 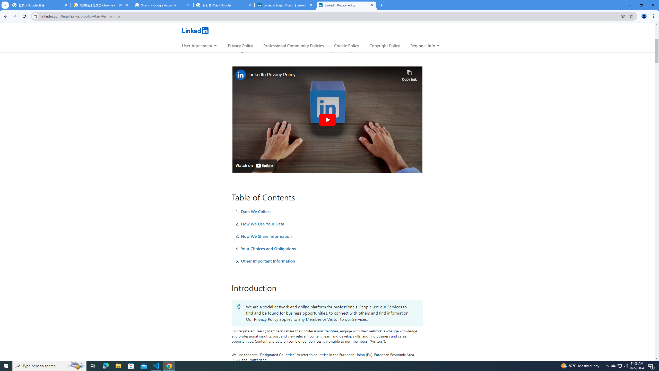 I want to click on Expand to show more links for Regional Info, so click(x=438, y=46).